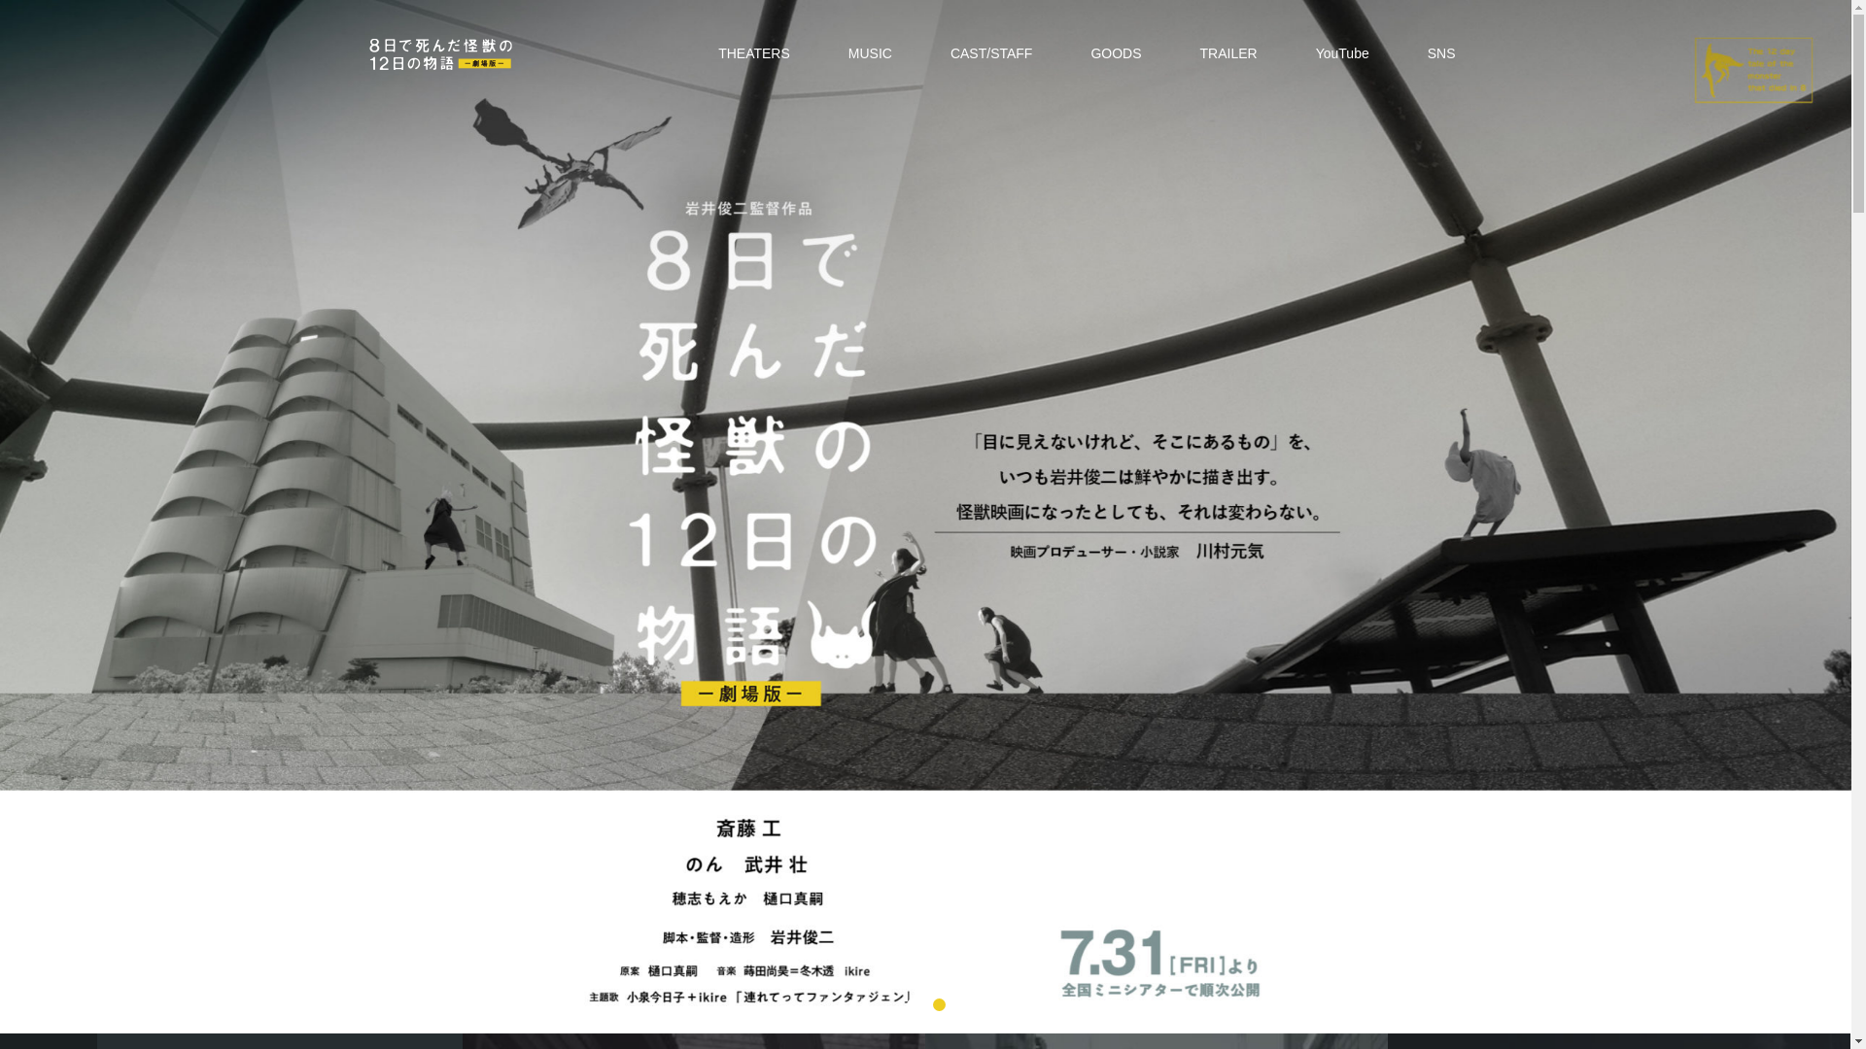  What do you see at coordinates (939, 1004) in the screenshot?
I see `2` at bounding box center [939, 1004].